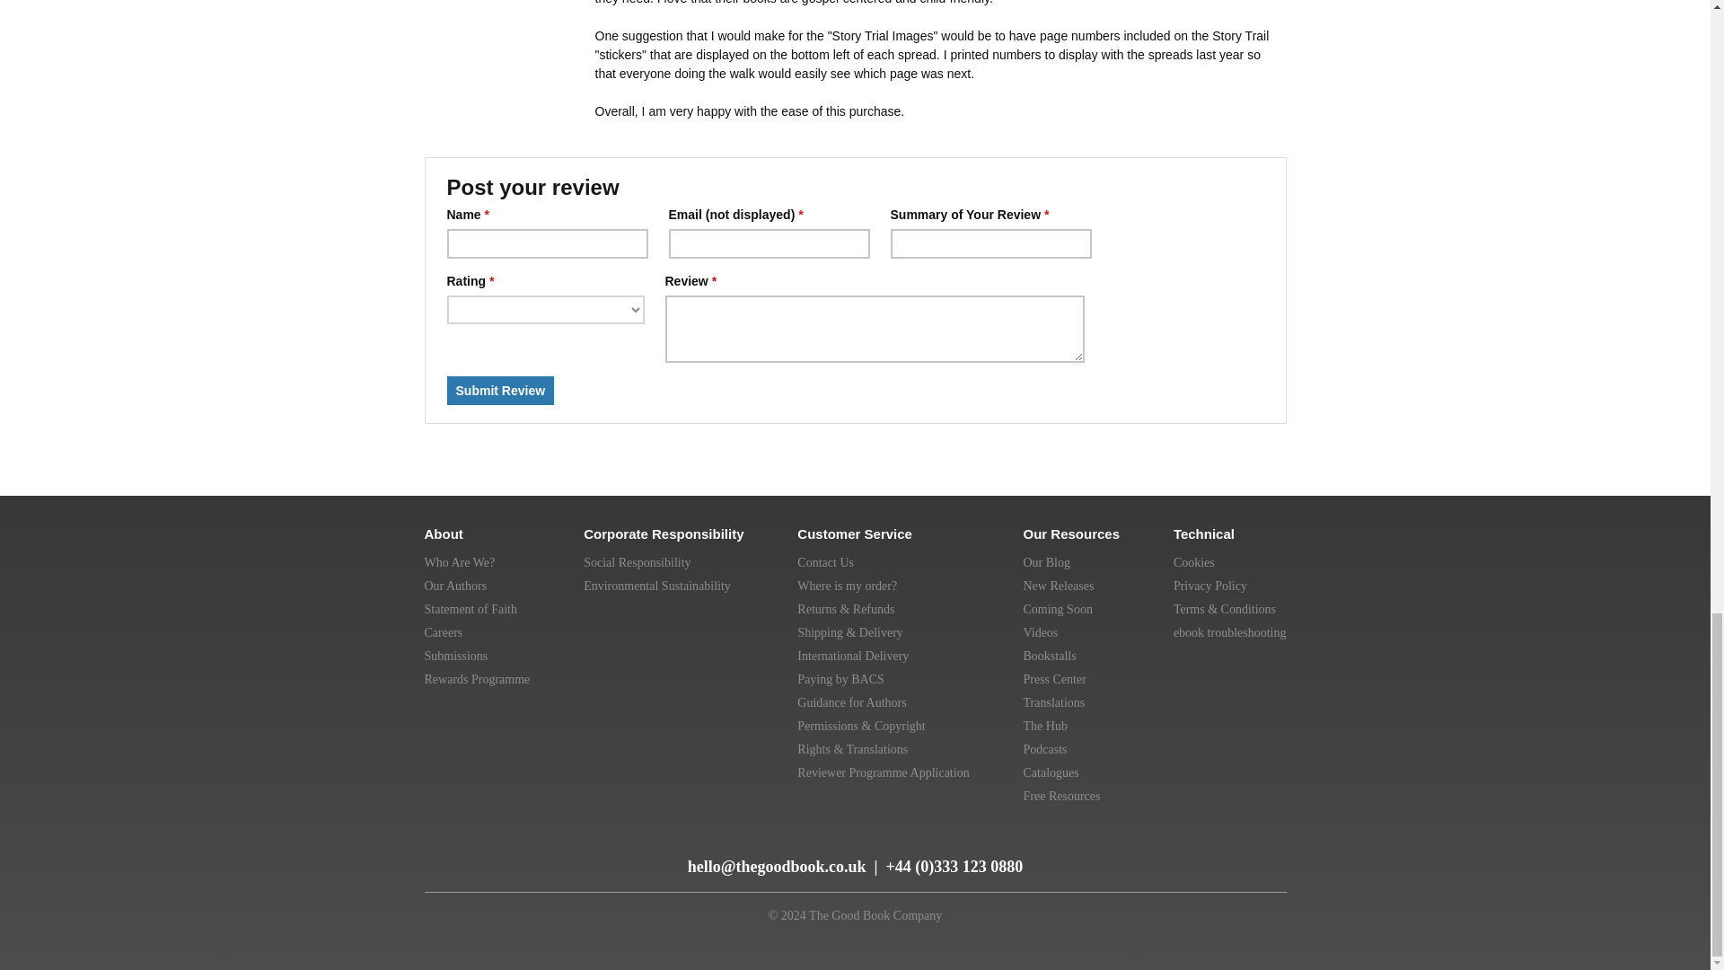  What do you see at coordinates (1230, 848) in the screenshot?
I see `Go to New Zealand Website` at bounding box center [1230, 848].